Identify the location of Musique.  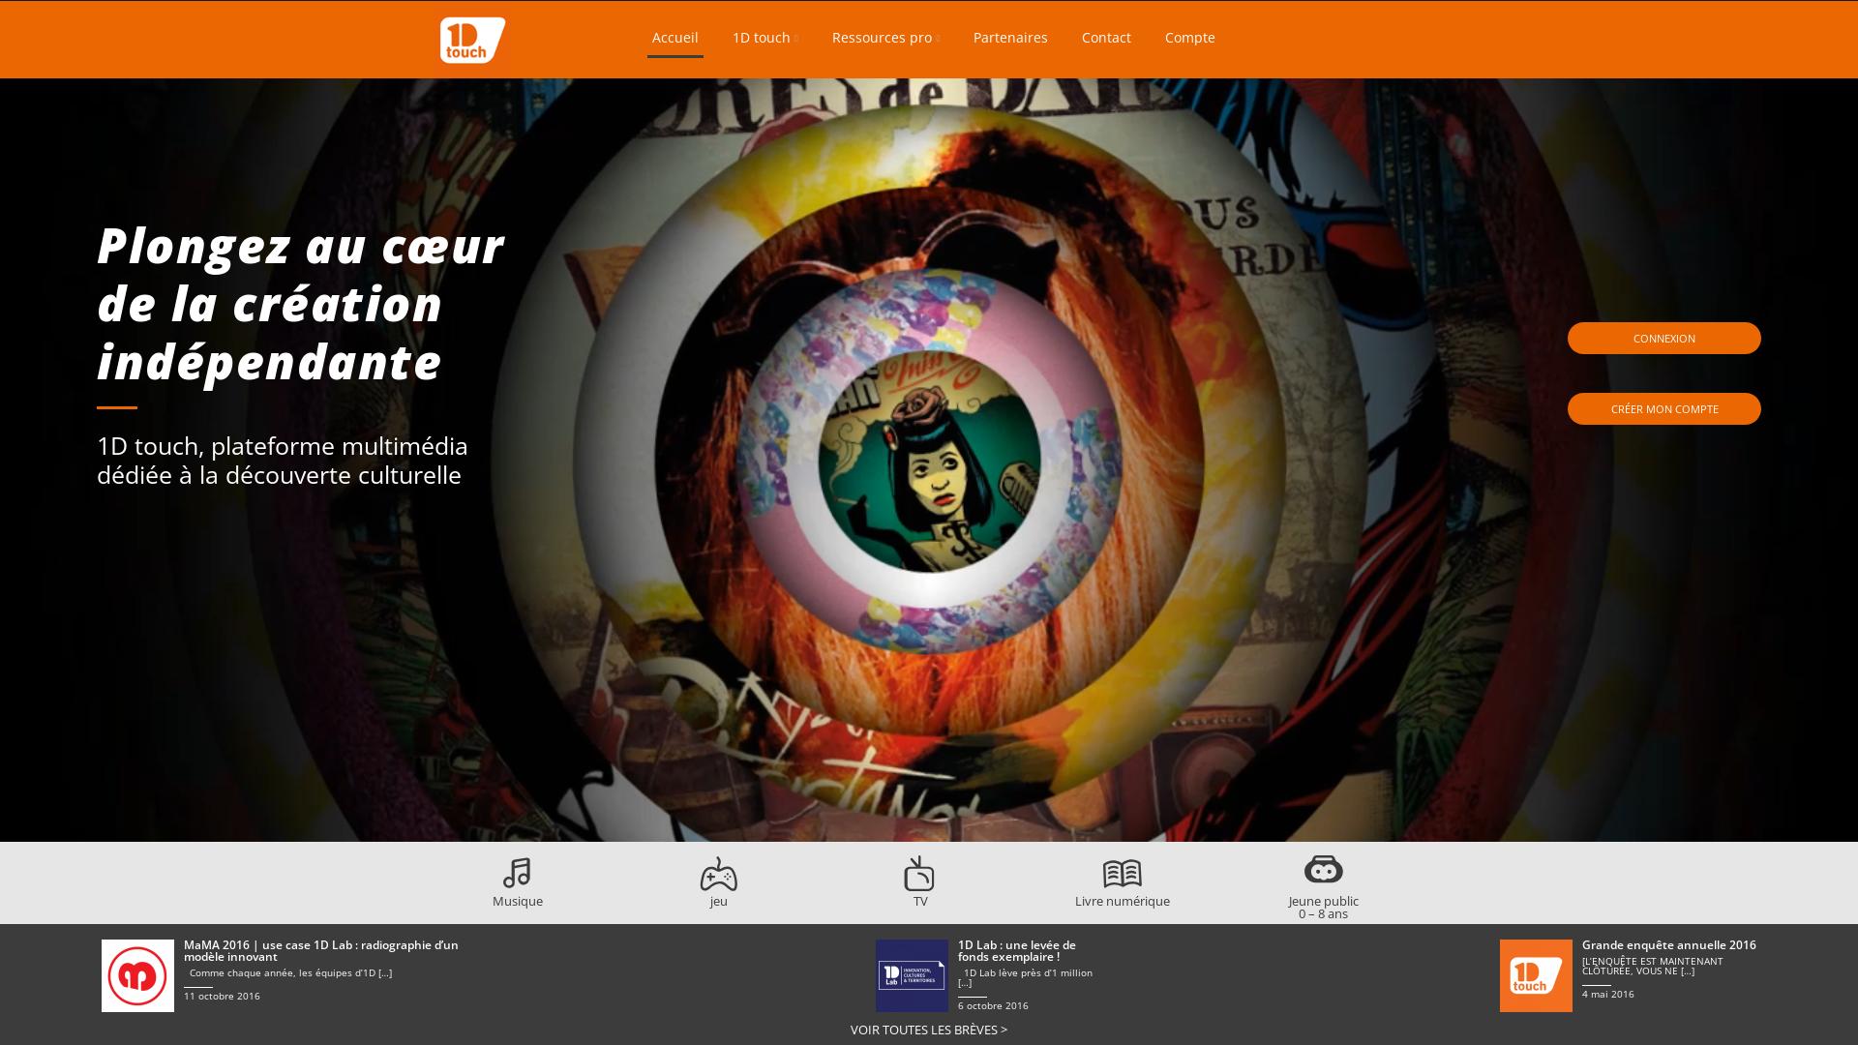
(517, 894).